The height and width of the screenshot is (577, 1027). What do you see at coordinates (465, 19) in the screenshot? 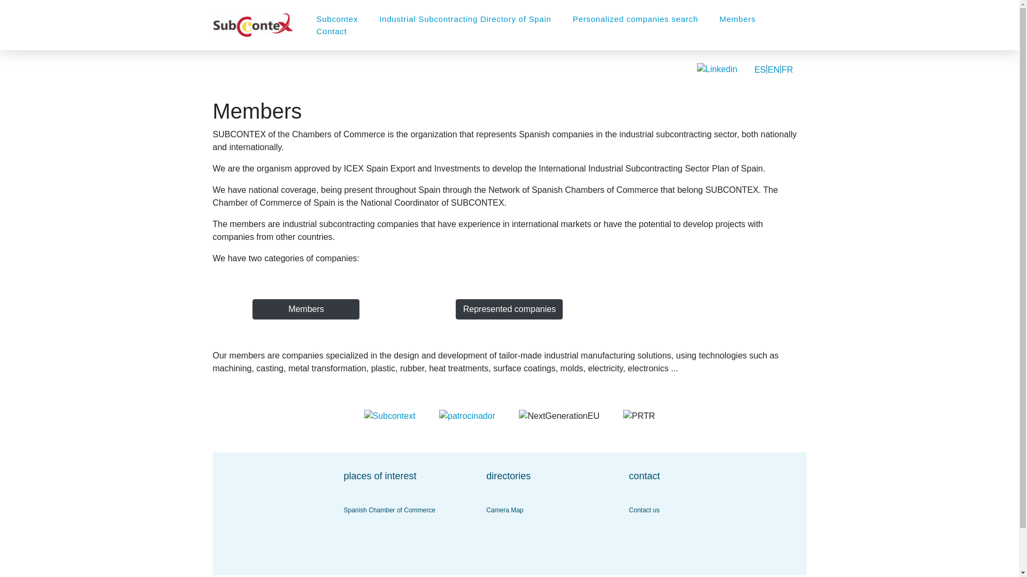
I see `Industrial Subcontracting Directory of Spain` at bounding box center [465, 19].